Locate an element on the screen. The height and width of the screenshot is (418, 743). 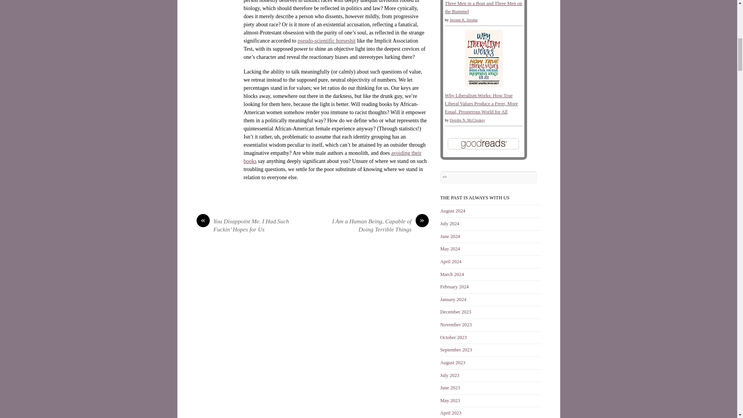
August 2023 is located at coordinates (453, 362).